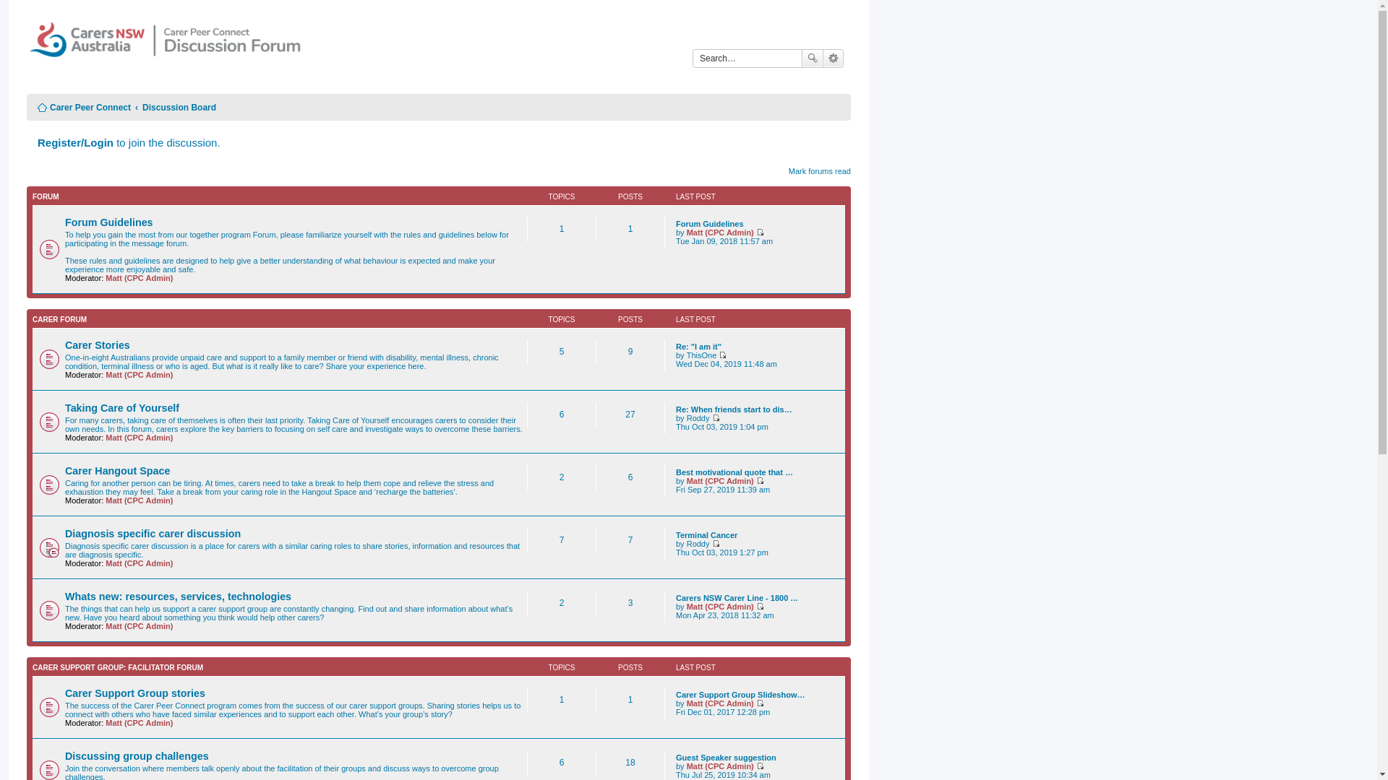  What do you see at coordinates (720, 607) in the screenshot?
I see `Matt (CPC Admin)` at bounding box center [720, 607].